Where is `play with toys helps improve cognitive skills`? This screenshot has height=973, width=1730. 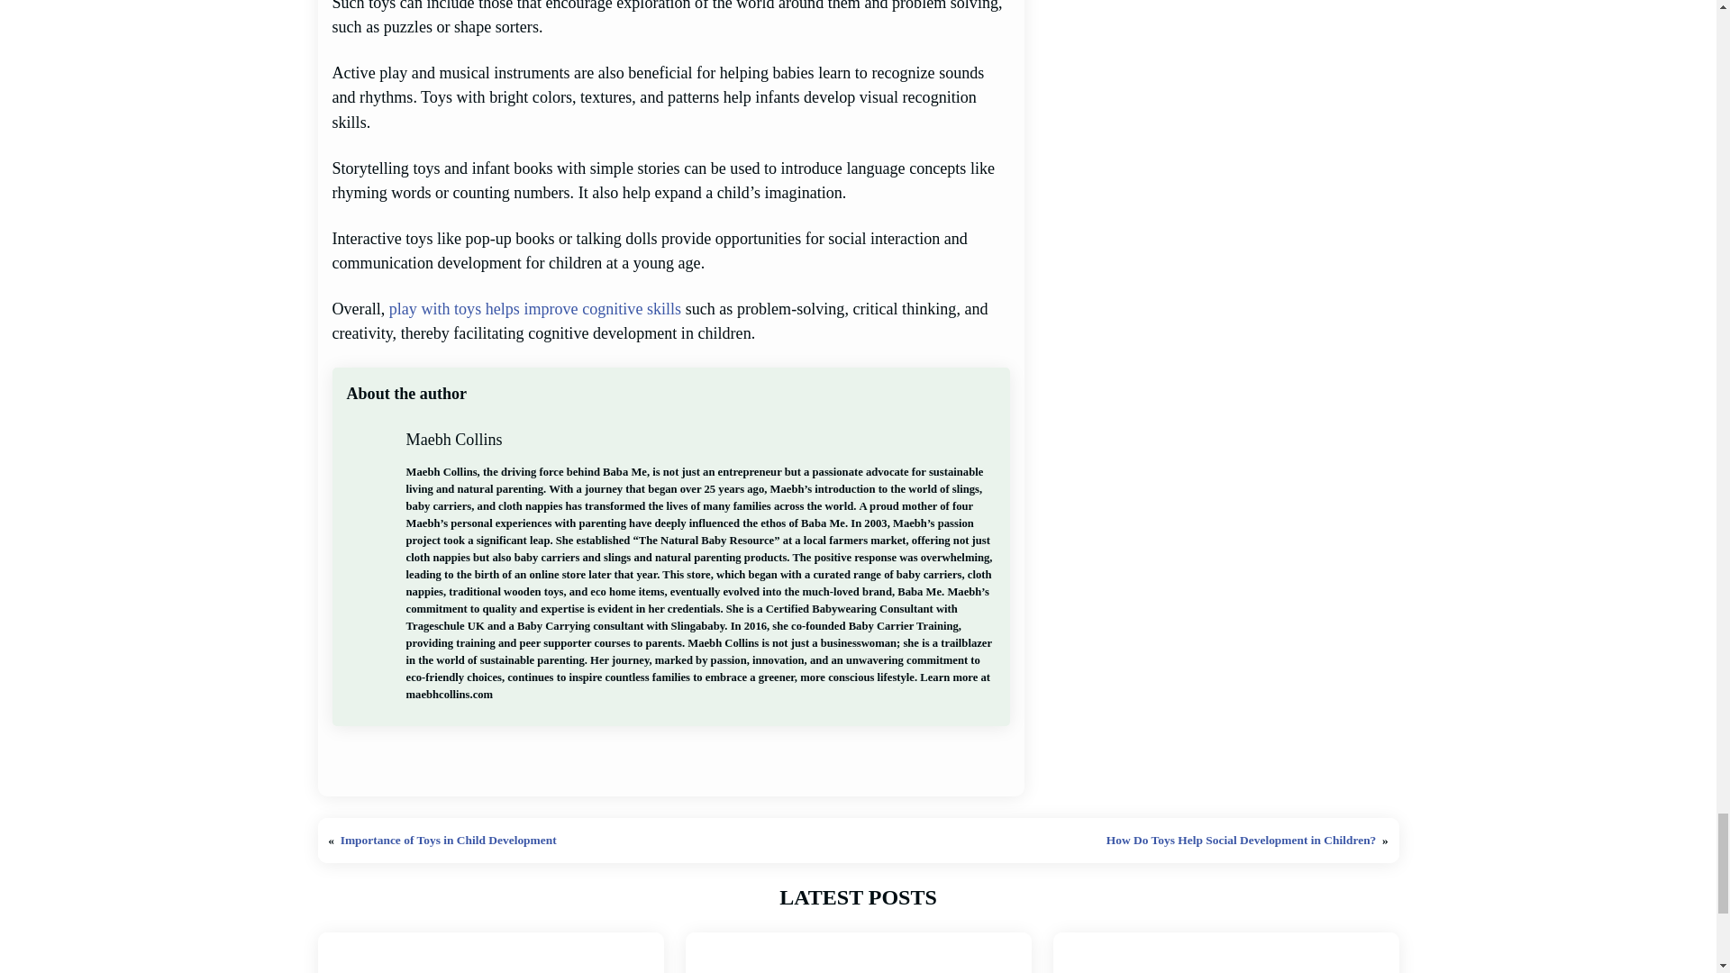
play with toys helps improve cognitive skills is located at coordinates (535, 308).